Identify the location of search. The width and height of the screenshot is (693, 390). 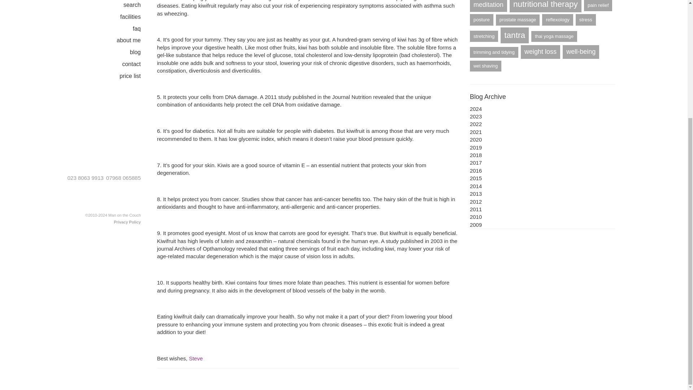
(137, 5).